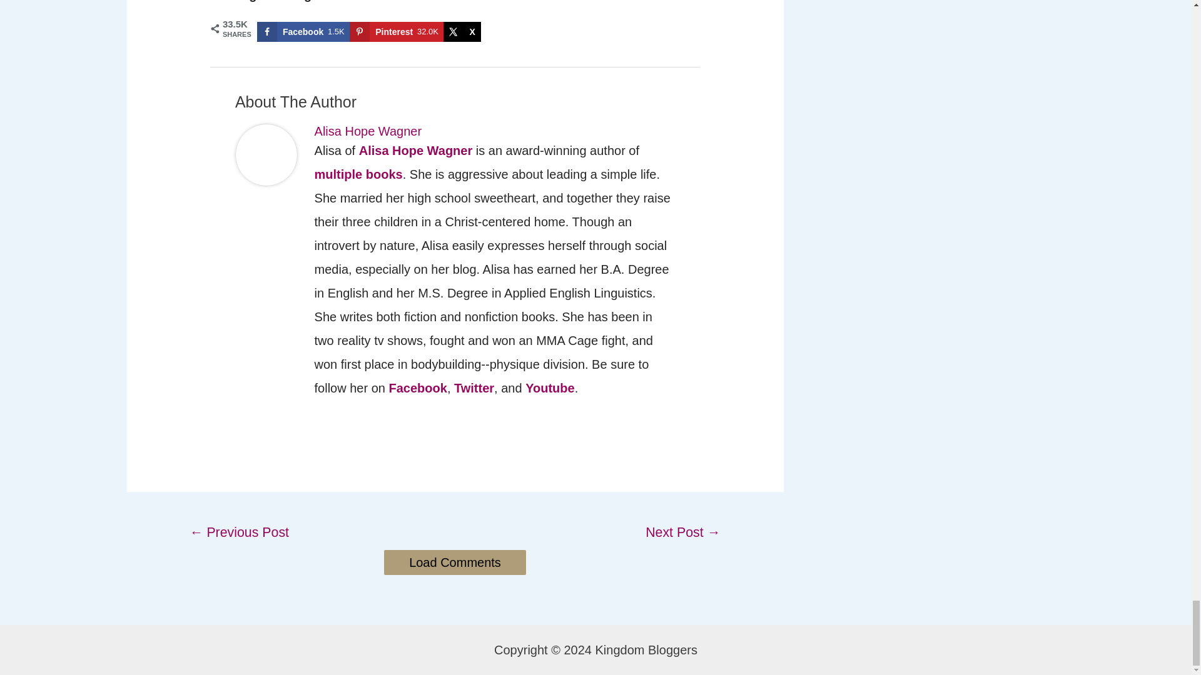 The height and width of the screenshot is (675, 1201). Describe the element at coordinates (396, 31) in the screenshot. I see `Save to Pinterest` at that location.